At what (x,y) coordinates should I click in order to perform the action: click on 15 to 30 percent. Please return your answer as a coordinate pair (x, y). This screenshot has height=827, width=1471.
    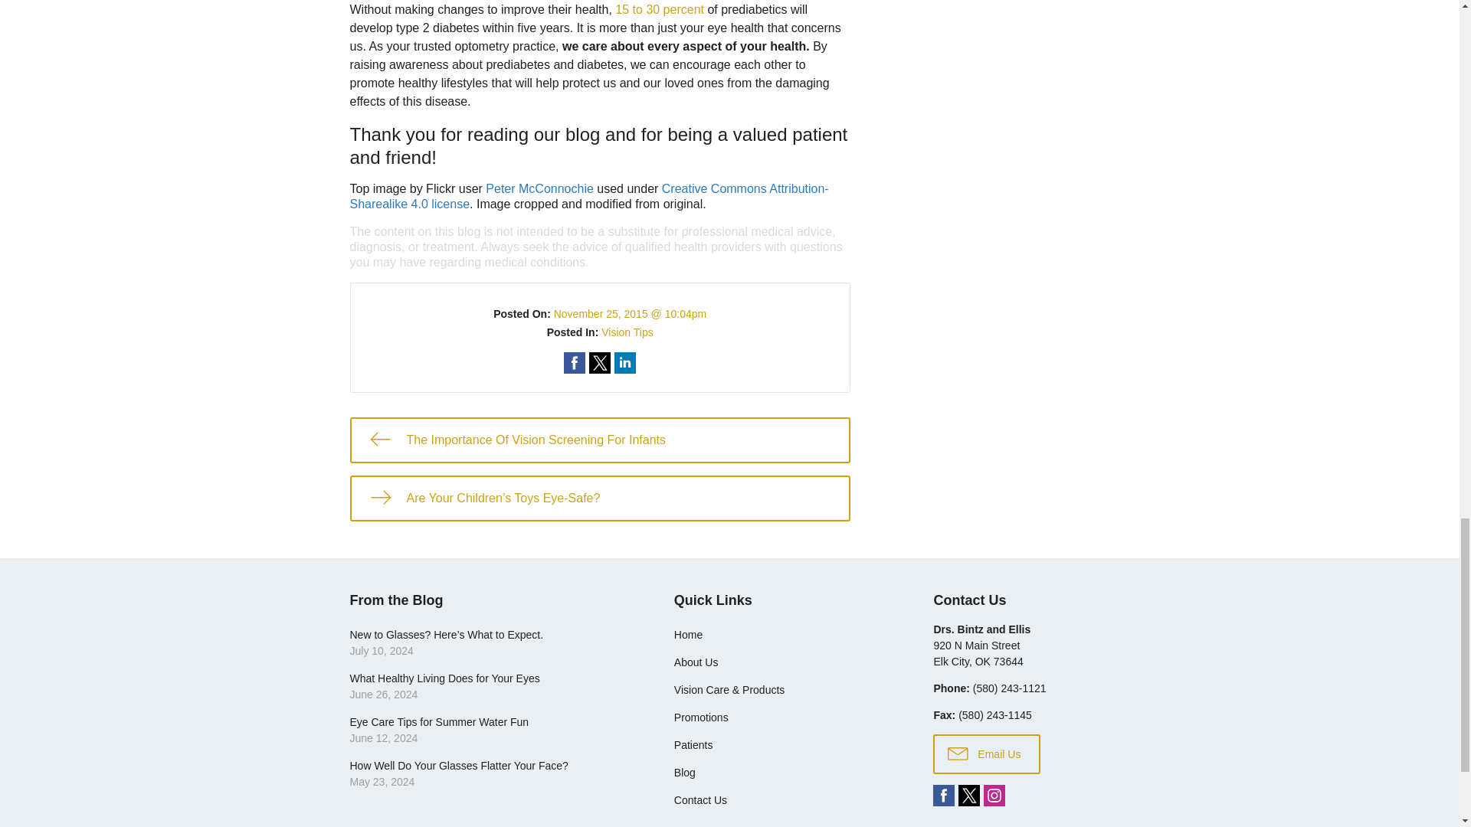
    Looking at the image, I should click on (659, 9).